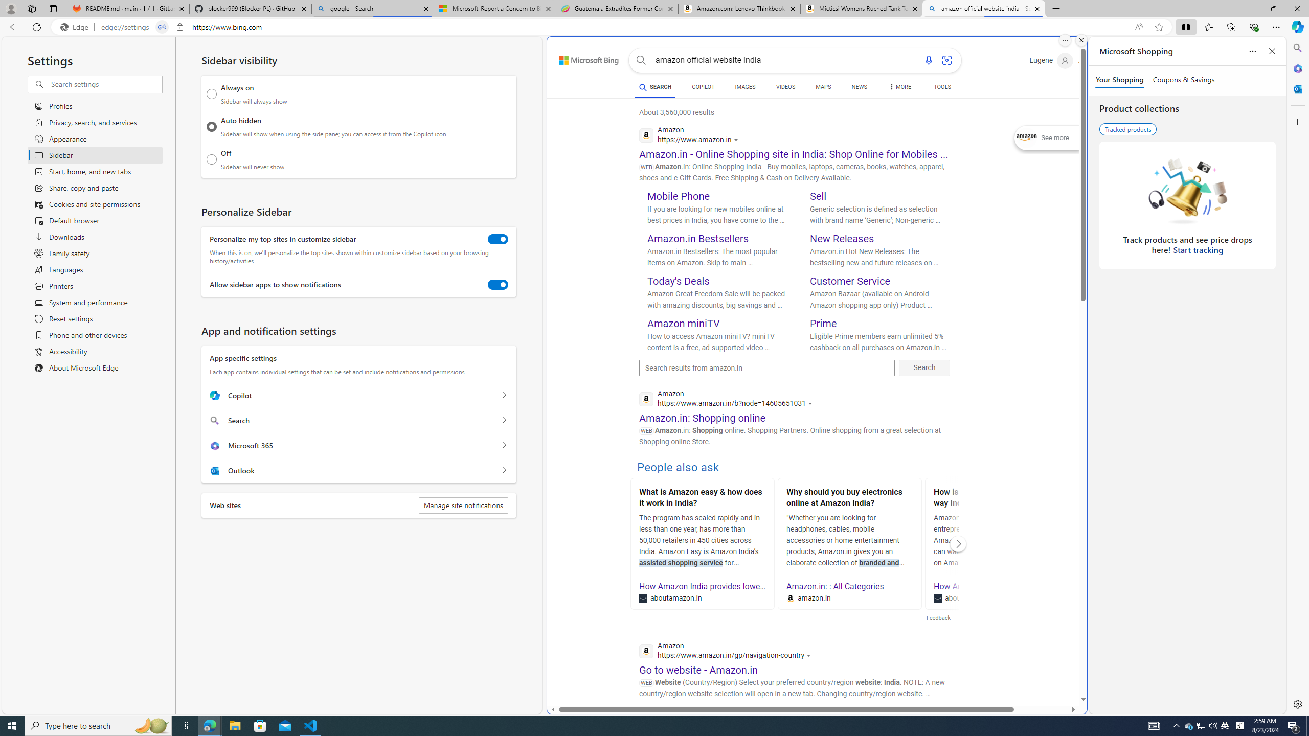  Describe the element at coordinates (900, 88) in the screenshot. I see `MORE` at that location.